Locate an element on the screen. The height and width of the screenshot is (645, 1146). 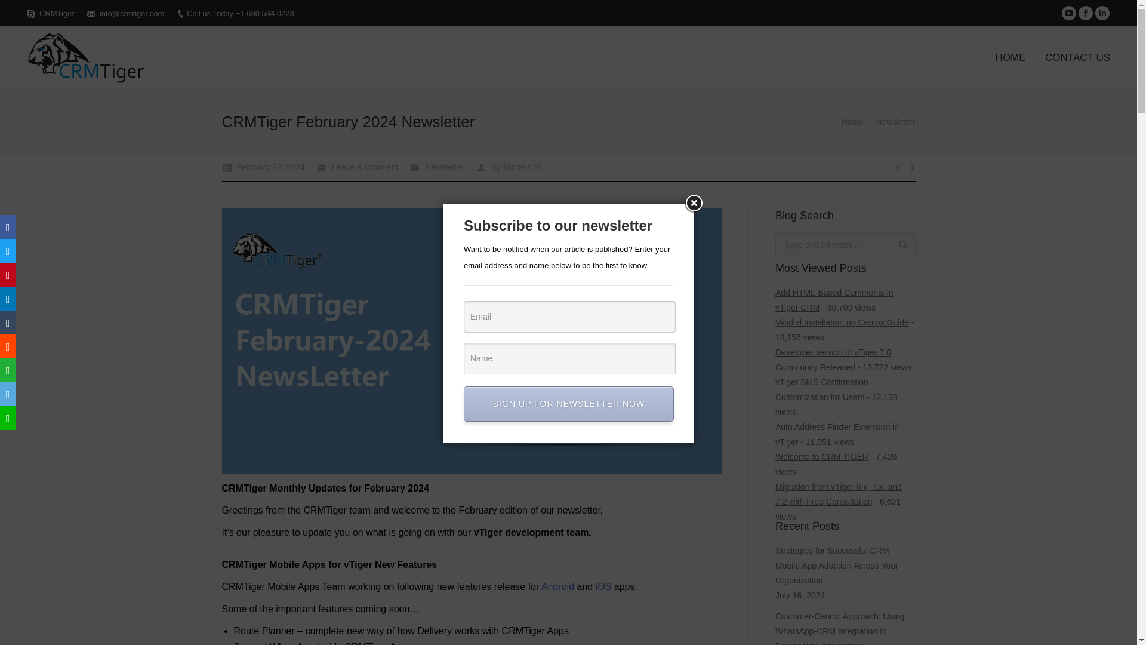
Email is located at coordinates (569, 317).